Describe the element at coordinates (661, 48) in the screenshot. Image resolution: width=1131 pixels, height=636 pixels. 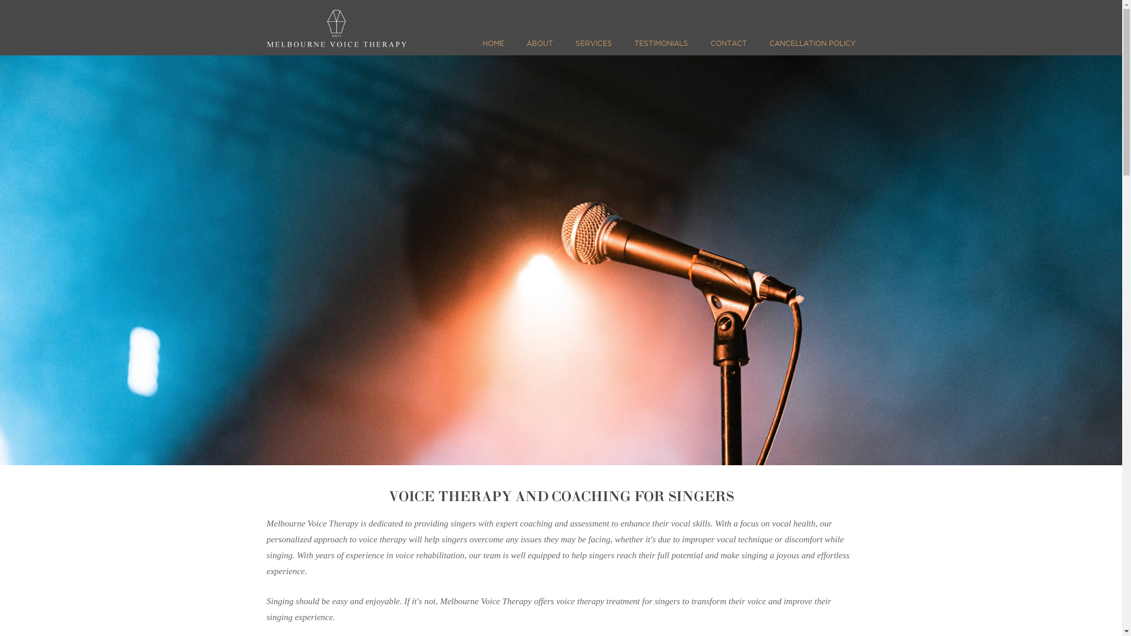
I see `TESTIMONIALS` at that location.